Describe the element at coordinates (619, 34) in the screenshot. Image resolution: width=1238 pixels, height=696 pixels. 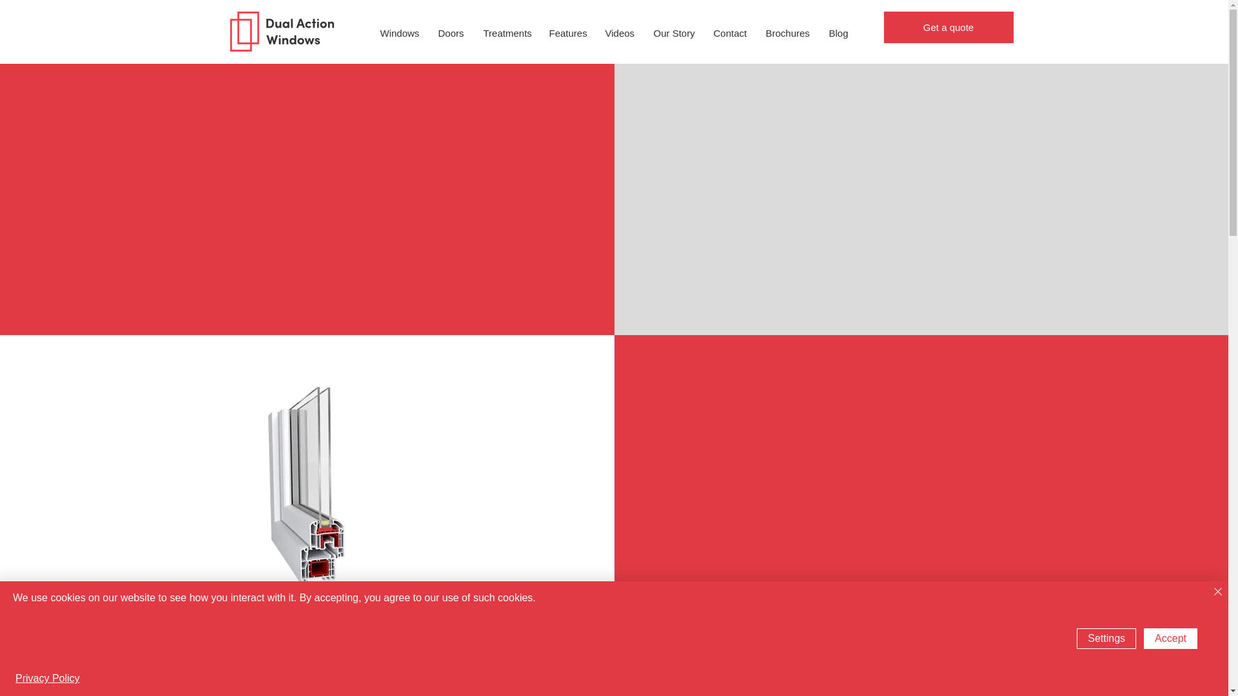
I see `Videos` at that location.